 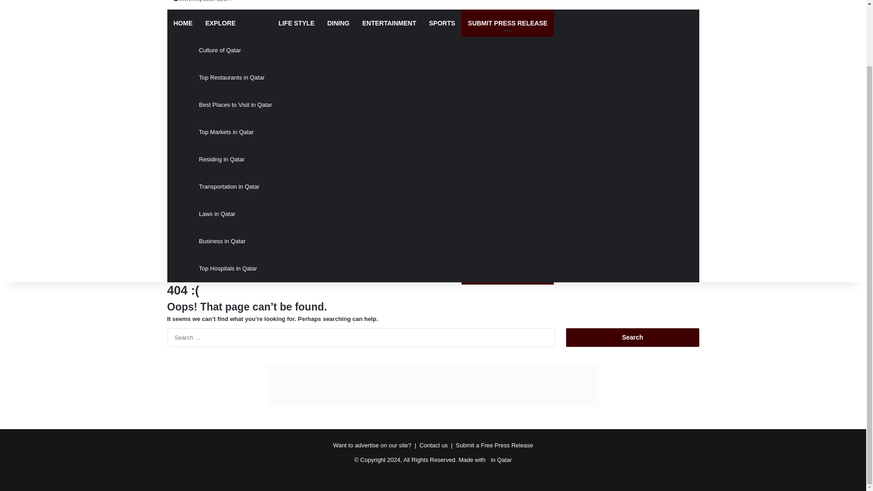 What do you see at coordinates (183, 23) in the screenshot?
I see `HOME` at bounding box center [183, 23].